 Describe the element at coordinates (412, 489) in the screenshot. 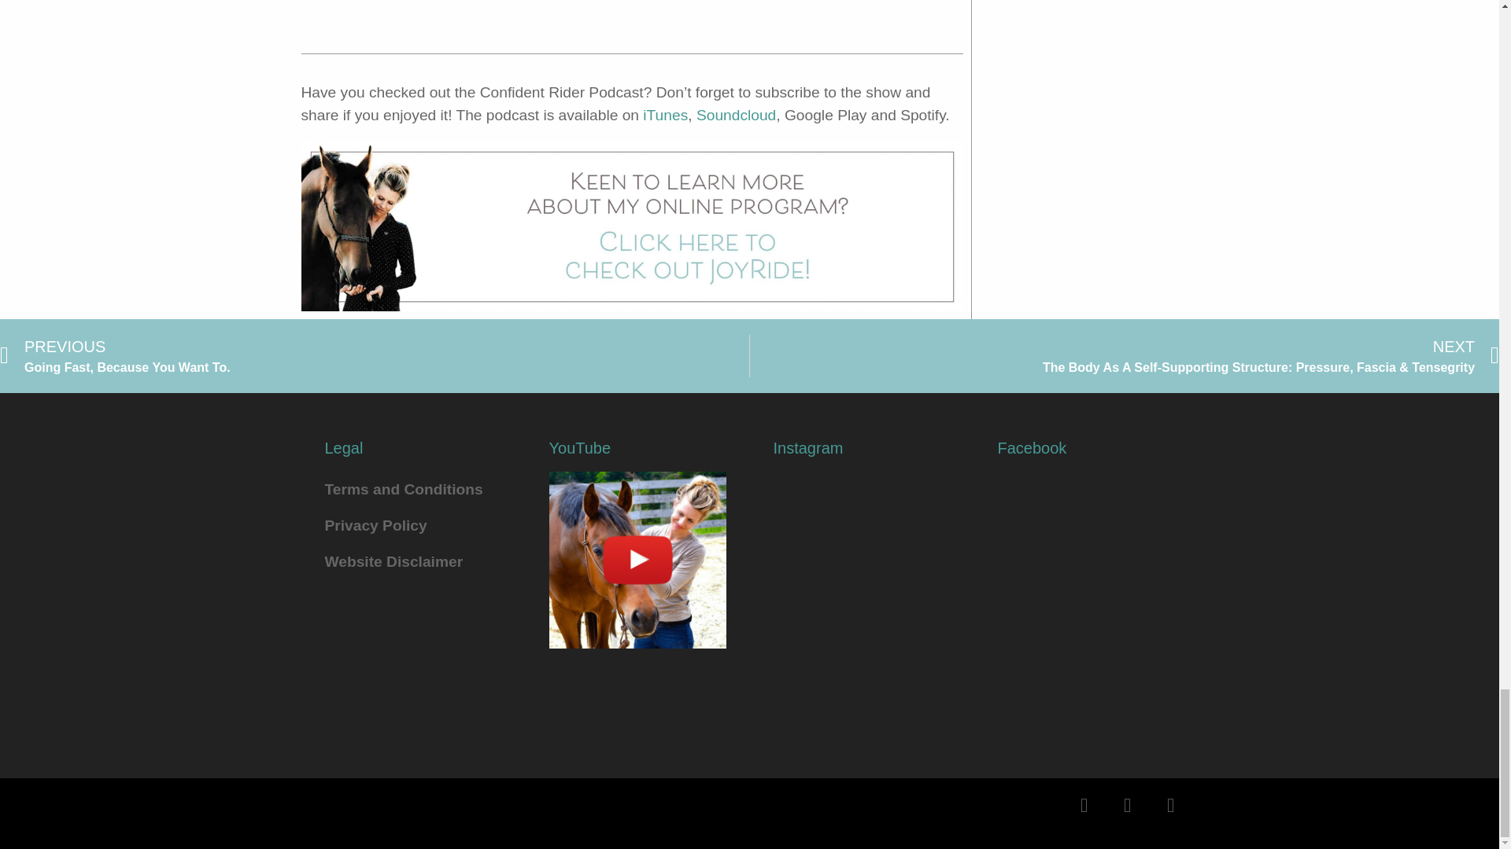

I see `Terms and Conditions` at that location.